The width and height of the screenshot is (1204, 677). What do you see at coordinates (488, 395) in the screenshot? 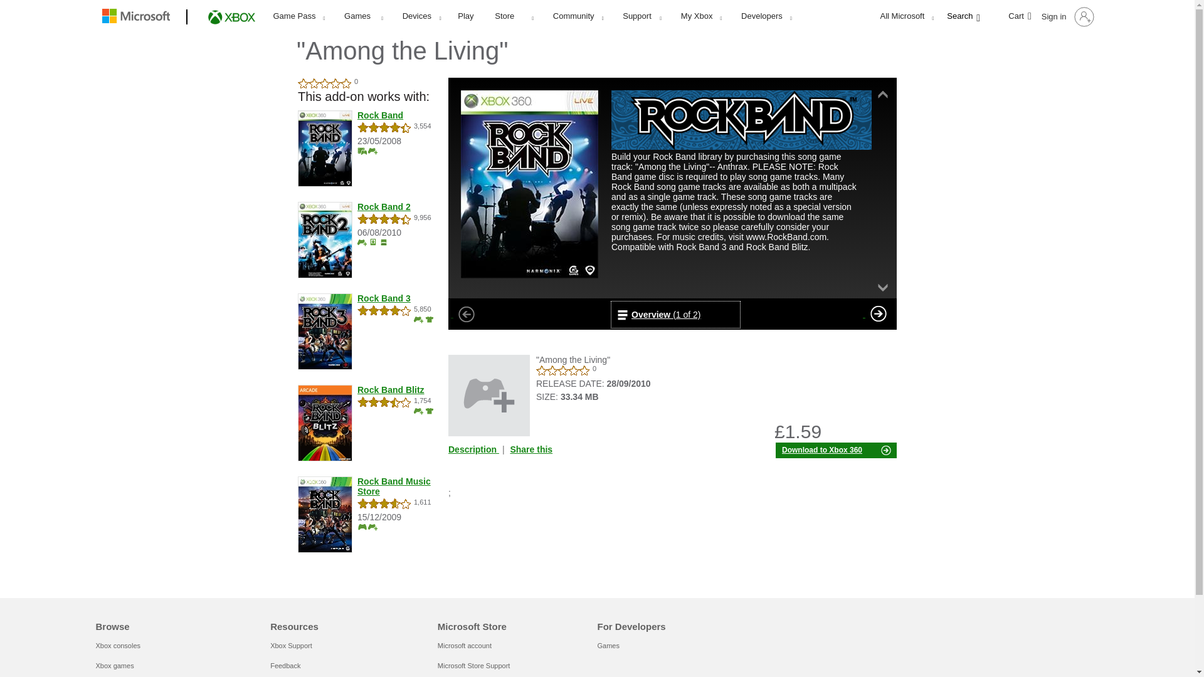
I see `Game Add-on` at bounding box center [488, 395].